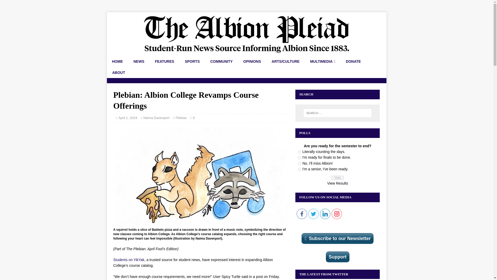 The image size is (497, 280). Describe the element at coordinates (164, 61) in the screenshot. I see `FEATURES` at that location.